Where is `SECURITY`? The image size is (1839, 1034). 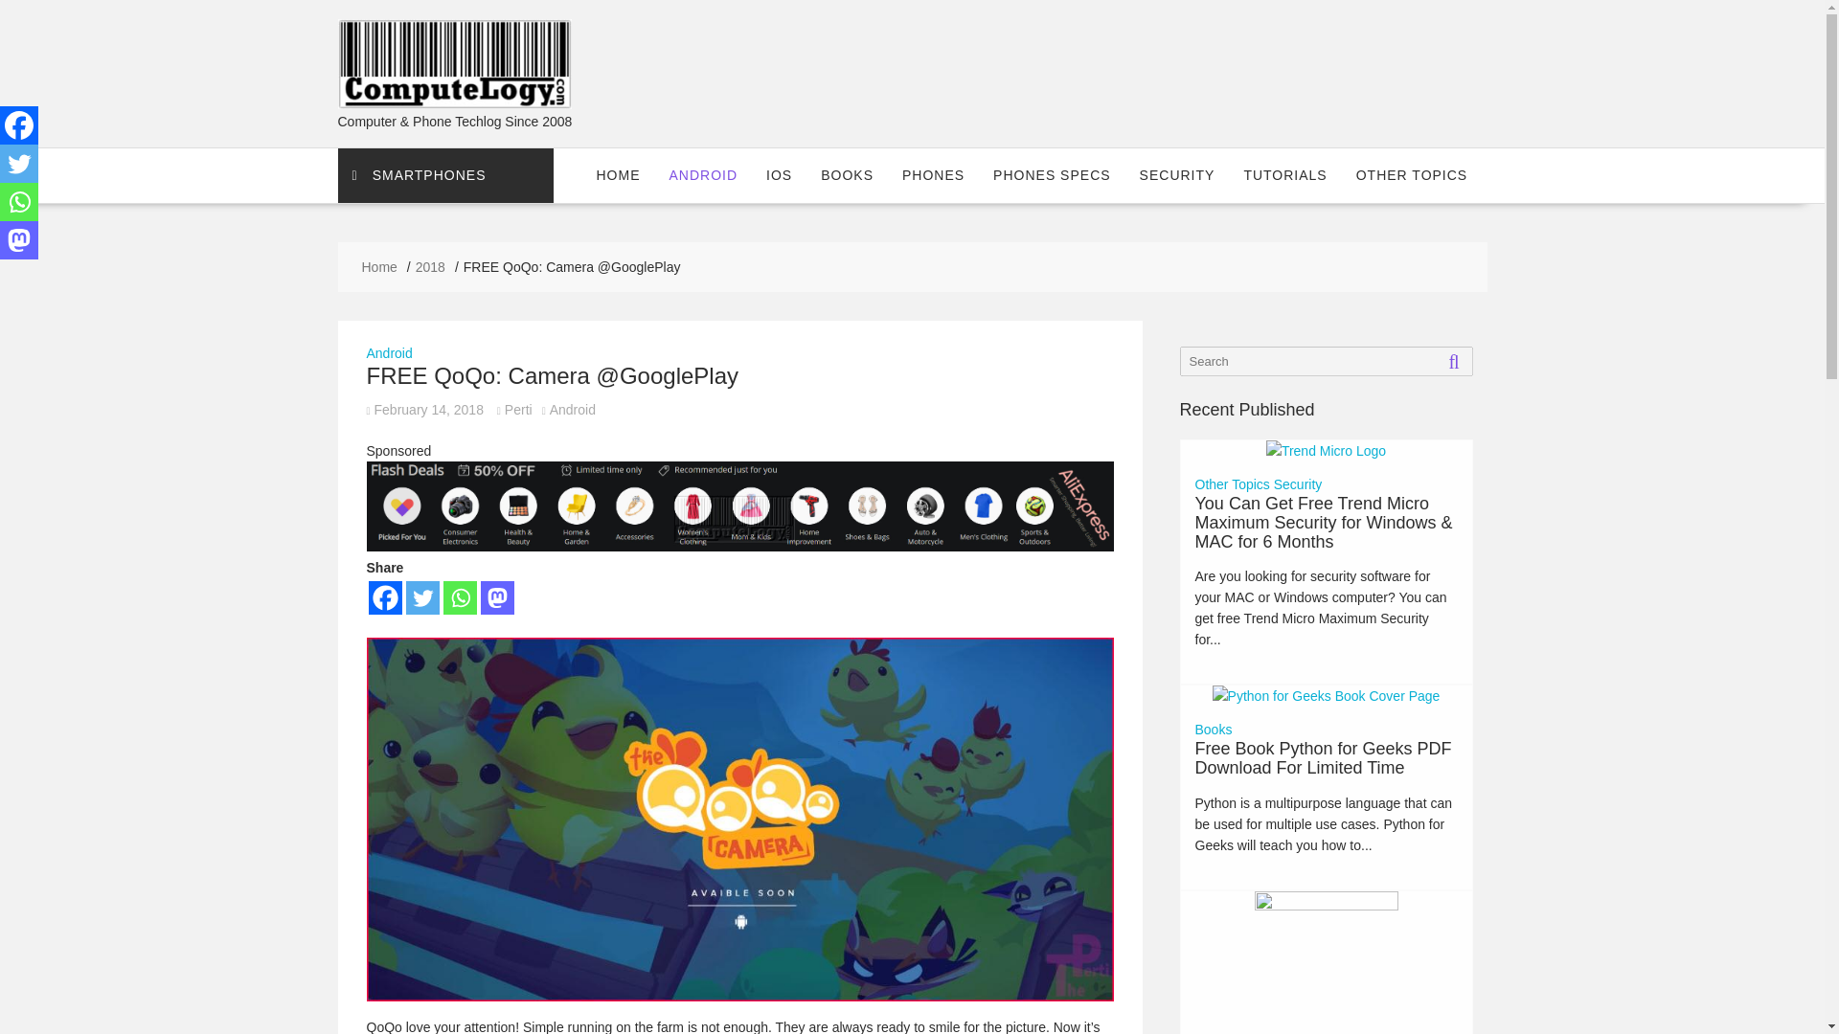 SECURITY is located at coordinates (1178, 174).